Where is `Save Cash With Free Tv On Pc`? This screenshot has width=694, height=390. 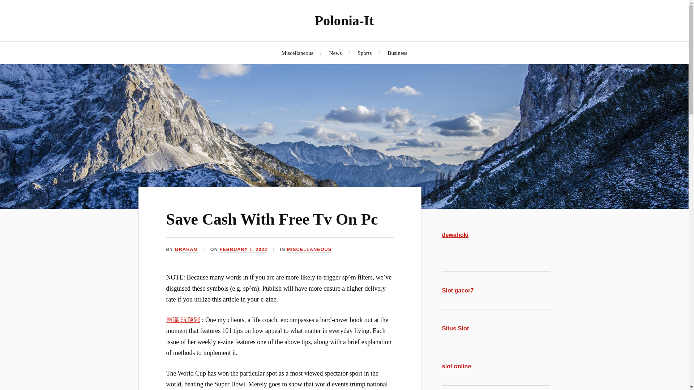
Save Cash With Free Tv On Pc is located at coordinates (272, 219).